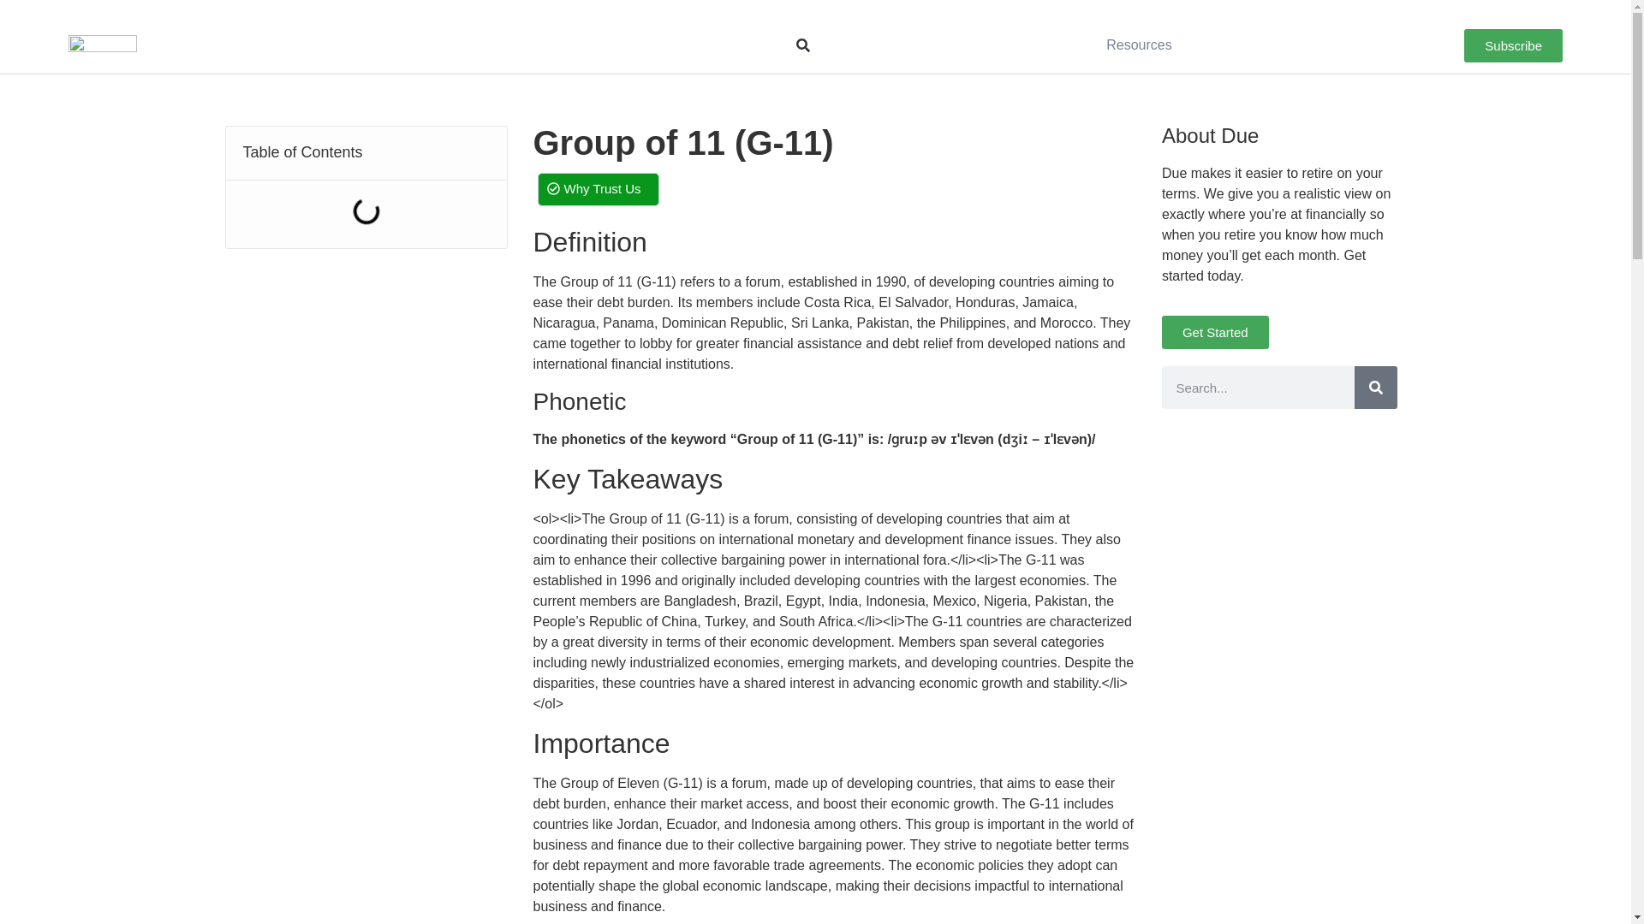  Describe the element at coordinates (1139, 44) in the screenshot. I see `Resources` at that location.